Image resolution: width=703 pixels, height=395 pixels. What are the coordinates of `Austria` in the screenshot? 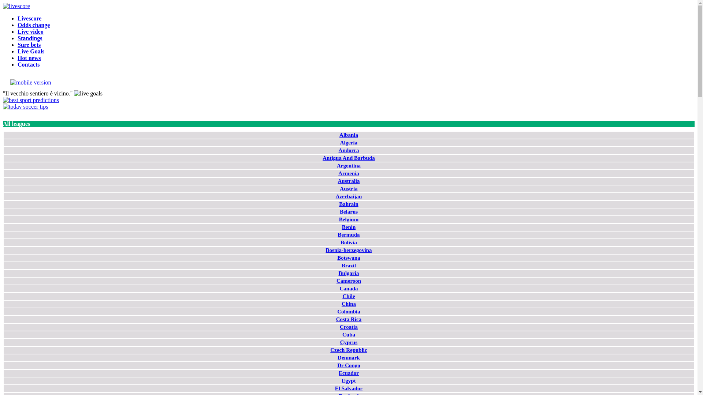 It's located at (349, 189).